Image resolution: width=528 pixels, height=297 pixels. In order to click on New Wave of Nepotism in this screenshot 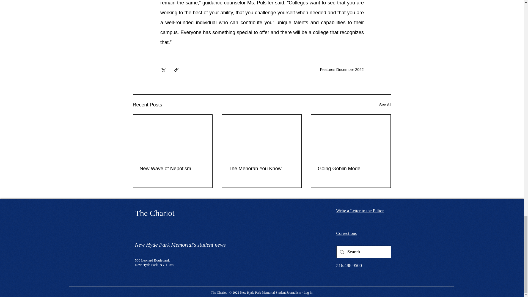, I will do `click(173, 169)`.